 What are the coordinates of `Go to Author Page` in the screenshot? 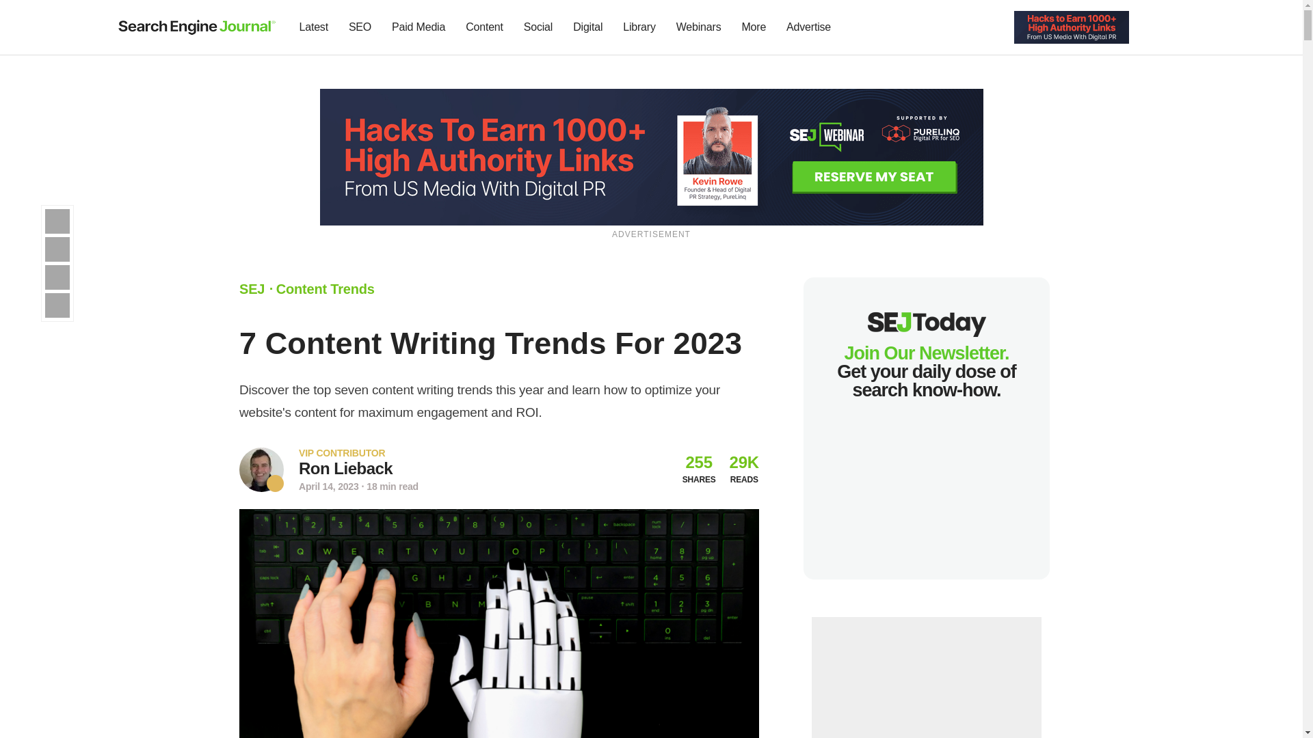 It's located at (261, 469).